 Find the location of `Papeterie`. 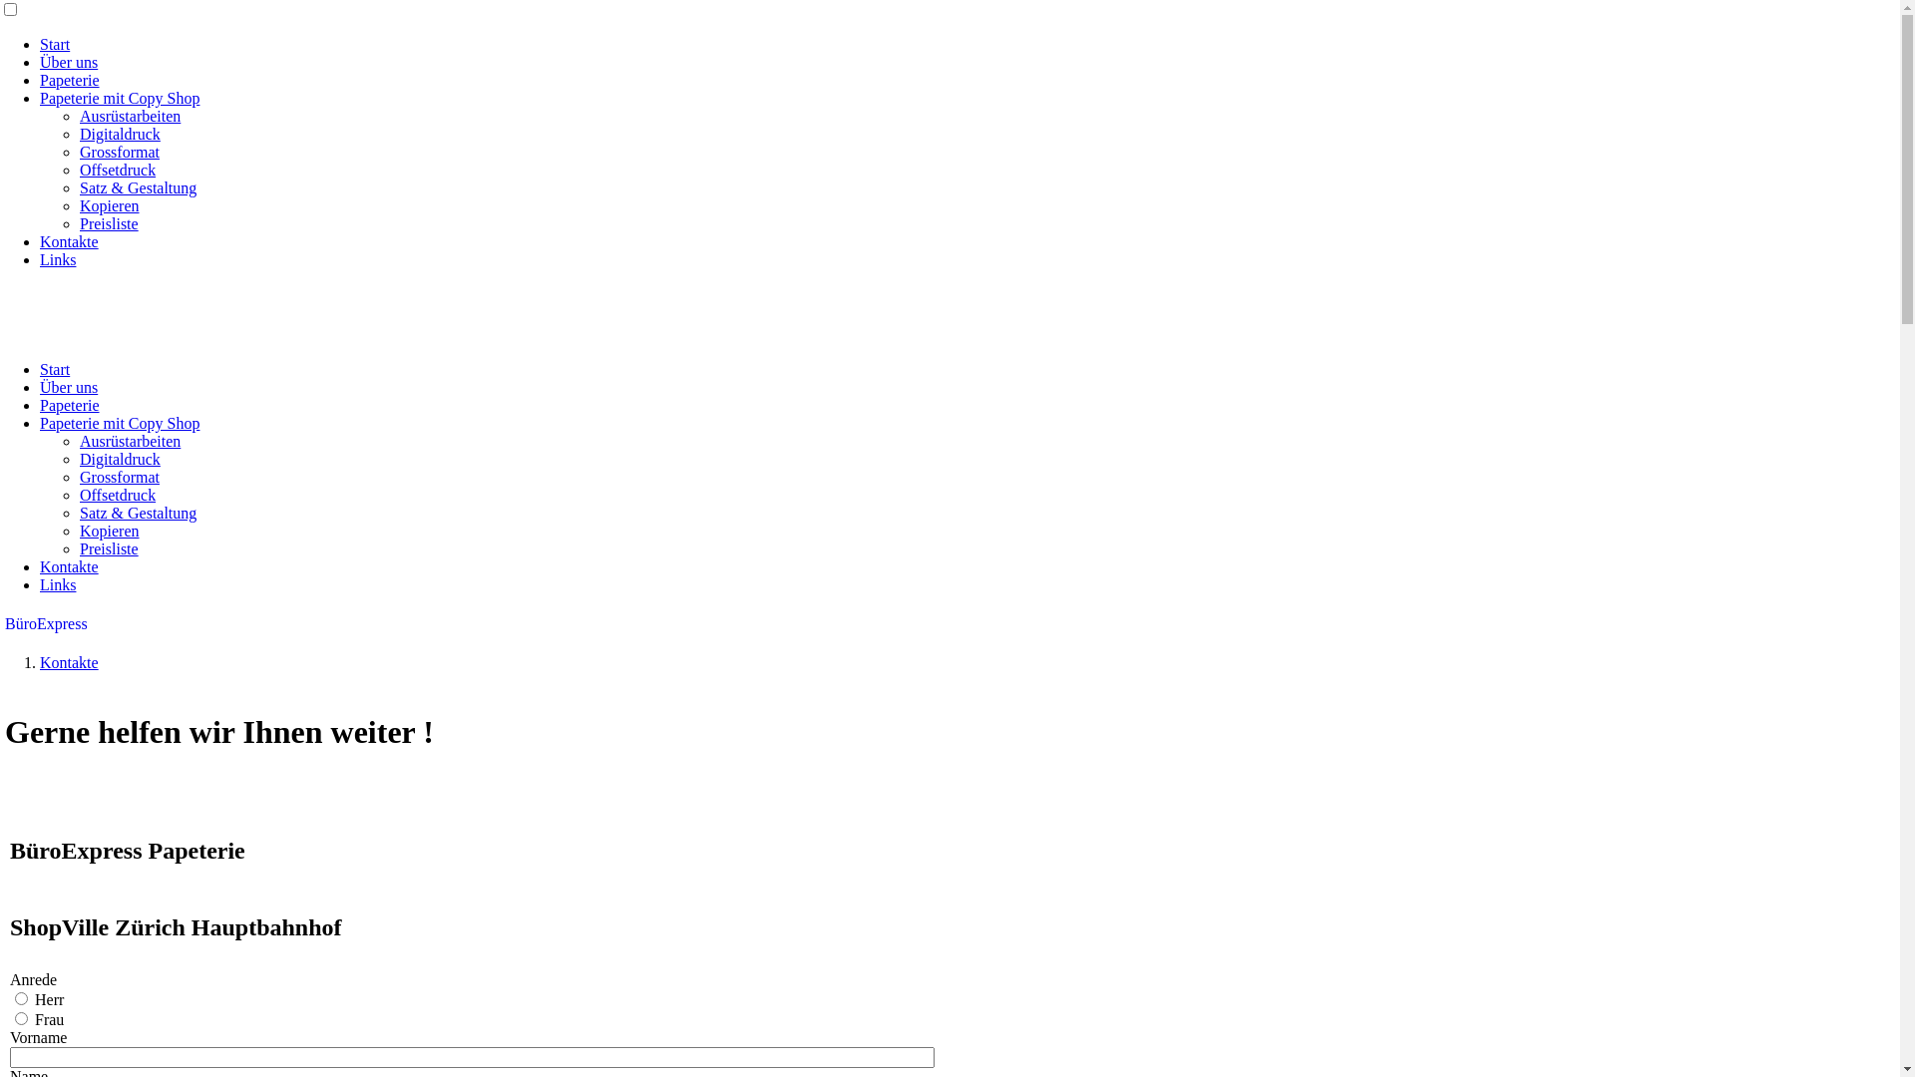

Papeterie is located at coordinates (70, 80).